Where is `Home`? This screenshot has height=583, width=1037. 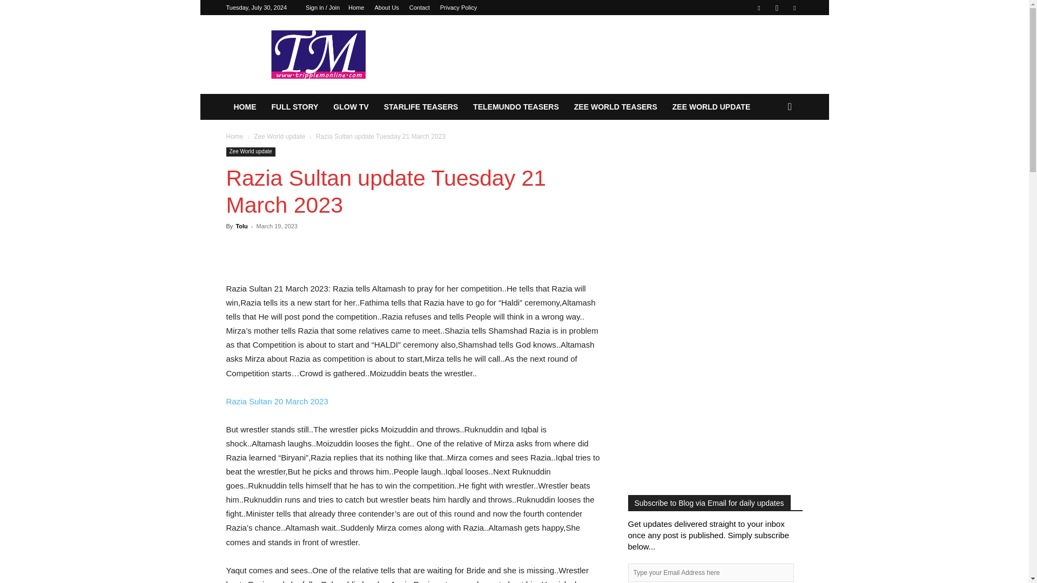 Home is located at coordinates (234, 137).